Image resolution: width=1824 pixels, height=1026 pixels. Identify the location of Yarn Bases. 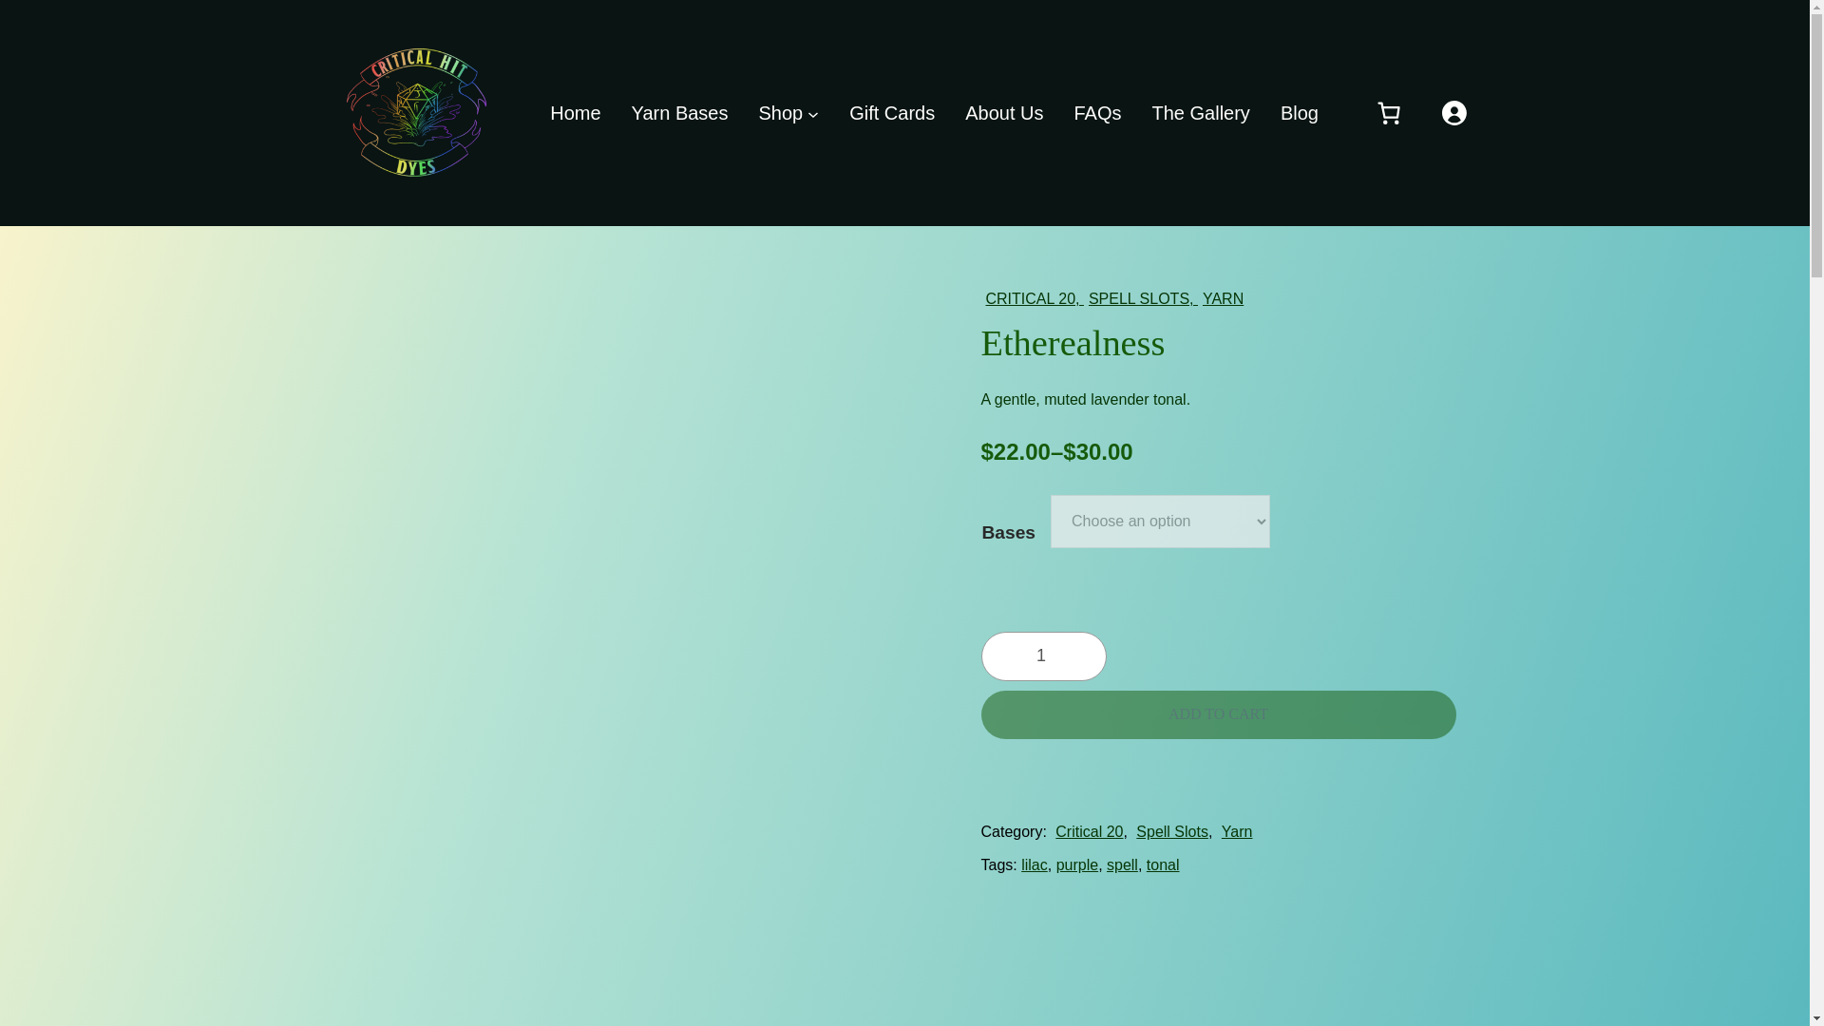
(679, 112).